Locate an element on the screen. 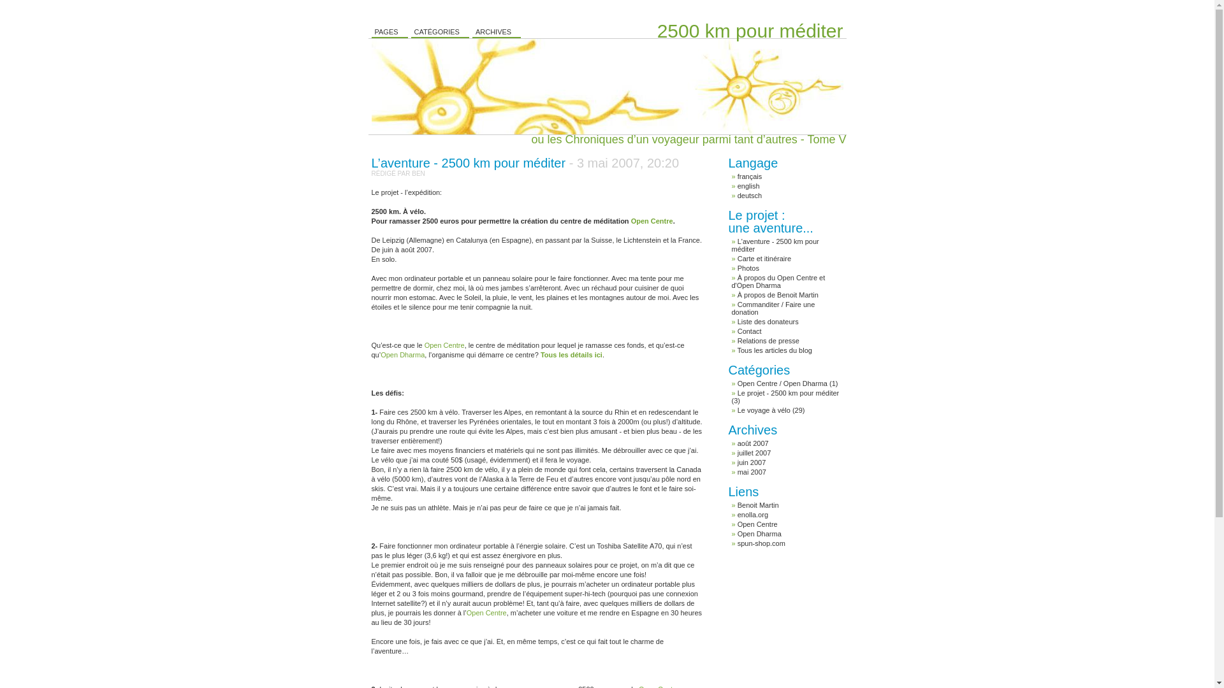 This screenshot has height=688, width=1224. enolla.org is located at coordinates (753, 515).